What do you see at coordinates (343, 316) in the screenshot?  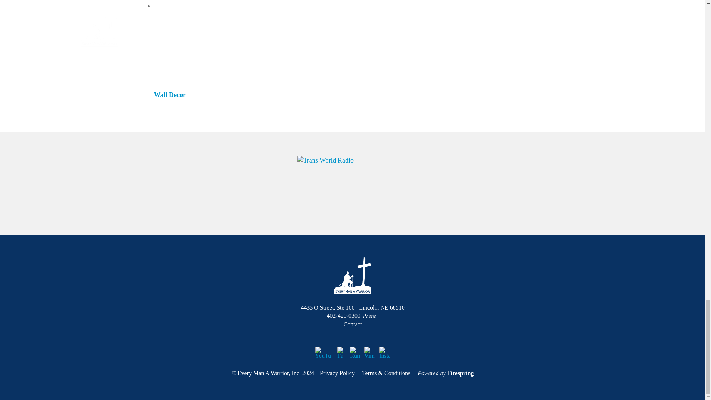 I see `402-420-0300` at bounding box center [343, 316].